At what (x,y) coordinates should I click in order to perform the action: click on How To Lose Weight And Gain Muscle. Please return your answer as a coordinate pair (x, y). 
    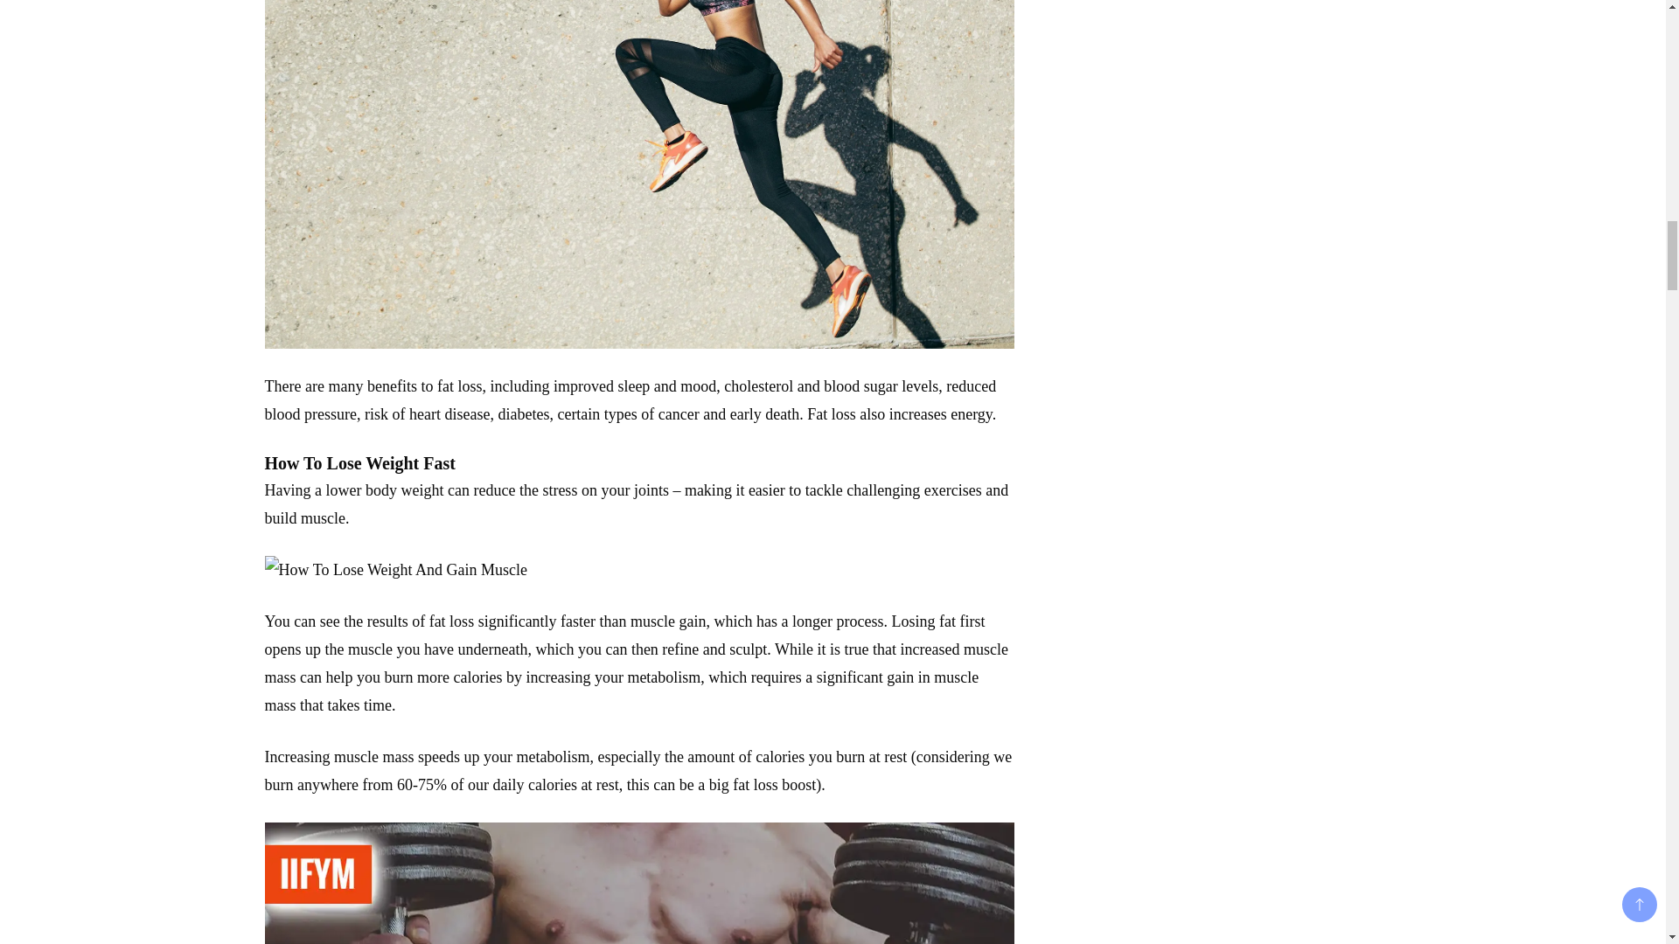
    Looking at the image, I should click on (638, 883).